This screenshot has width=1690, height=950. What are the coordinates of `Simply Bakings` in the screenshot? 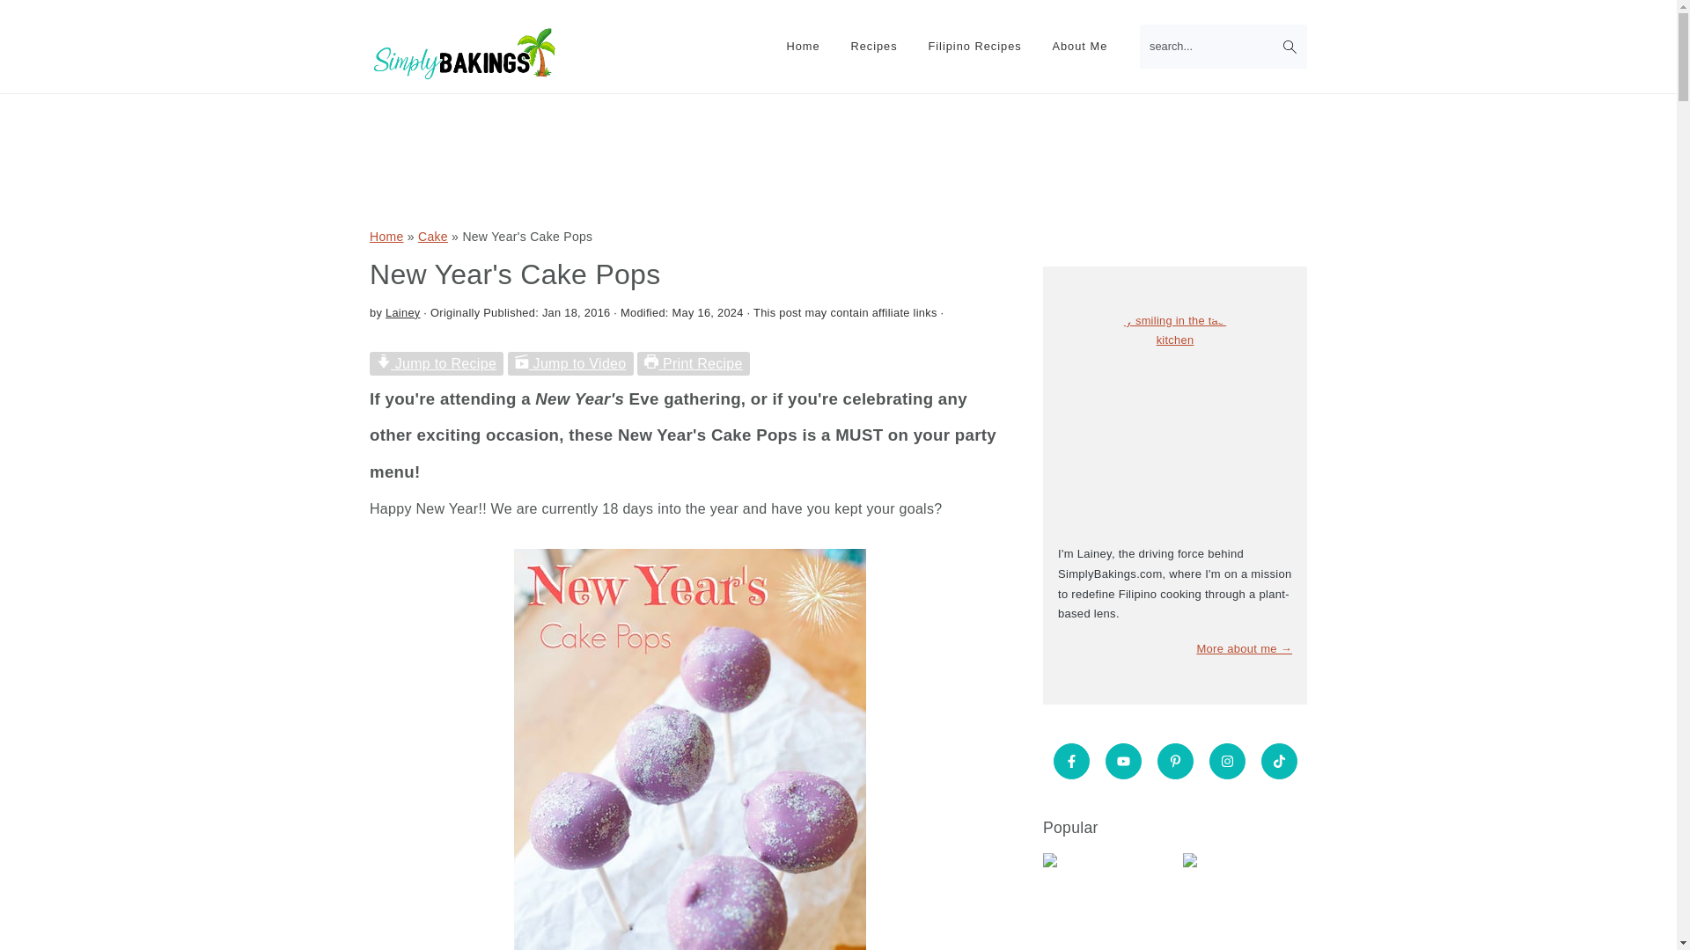 It's located at (465, 79).